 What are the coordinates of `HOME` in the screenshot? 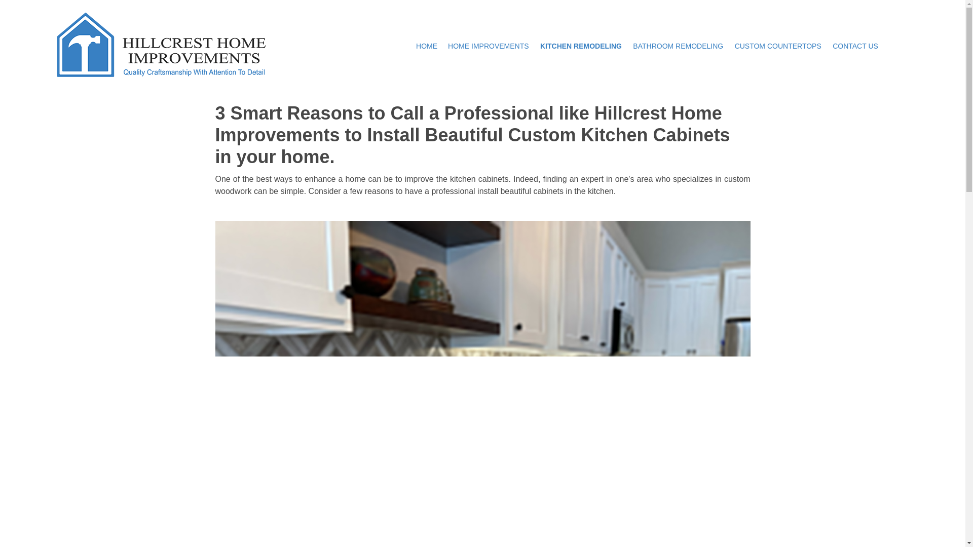 It's located at (427, 46).